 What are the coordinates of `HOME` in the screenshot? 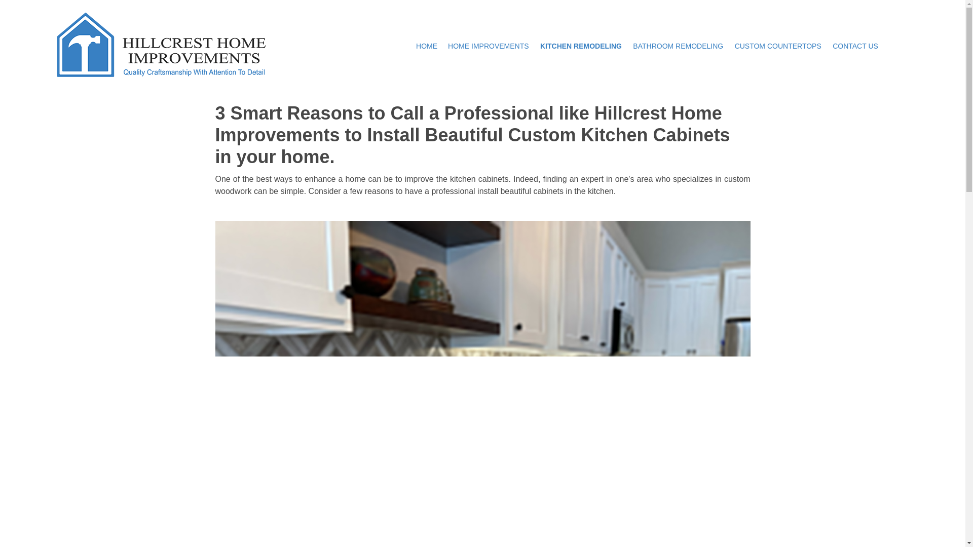 It's located at (427, 46).